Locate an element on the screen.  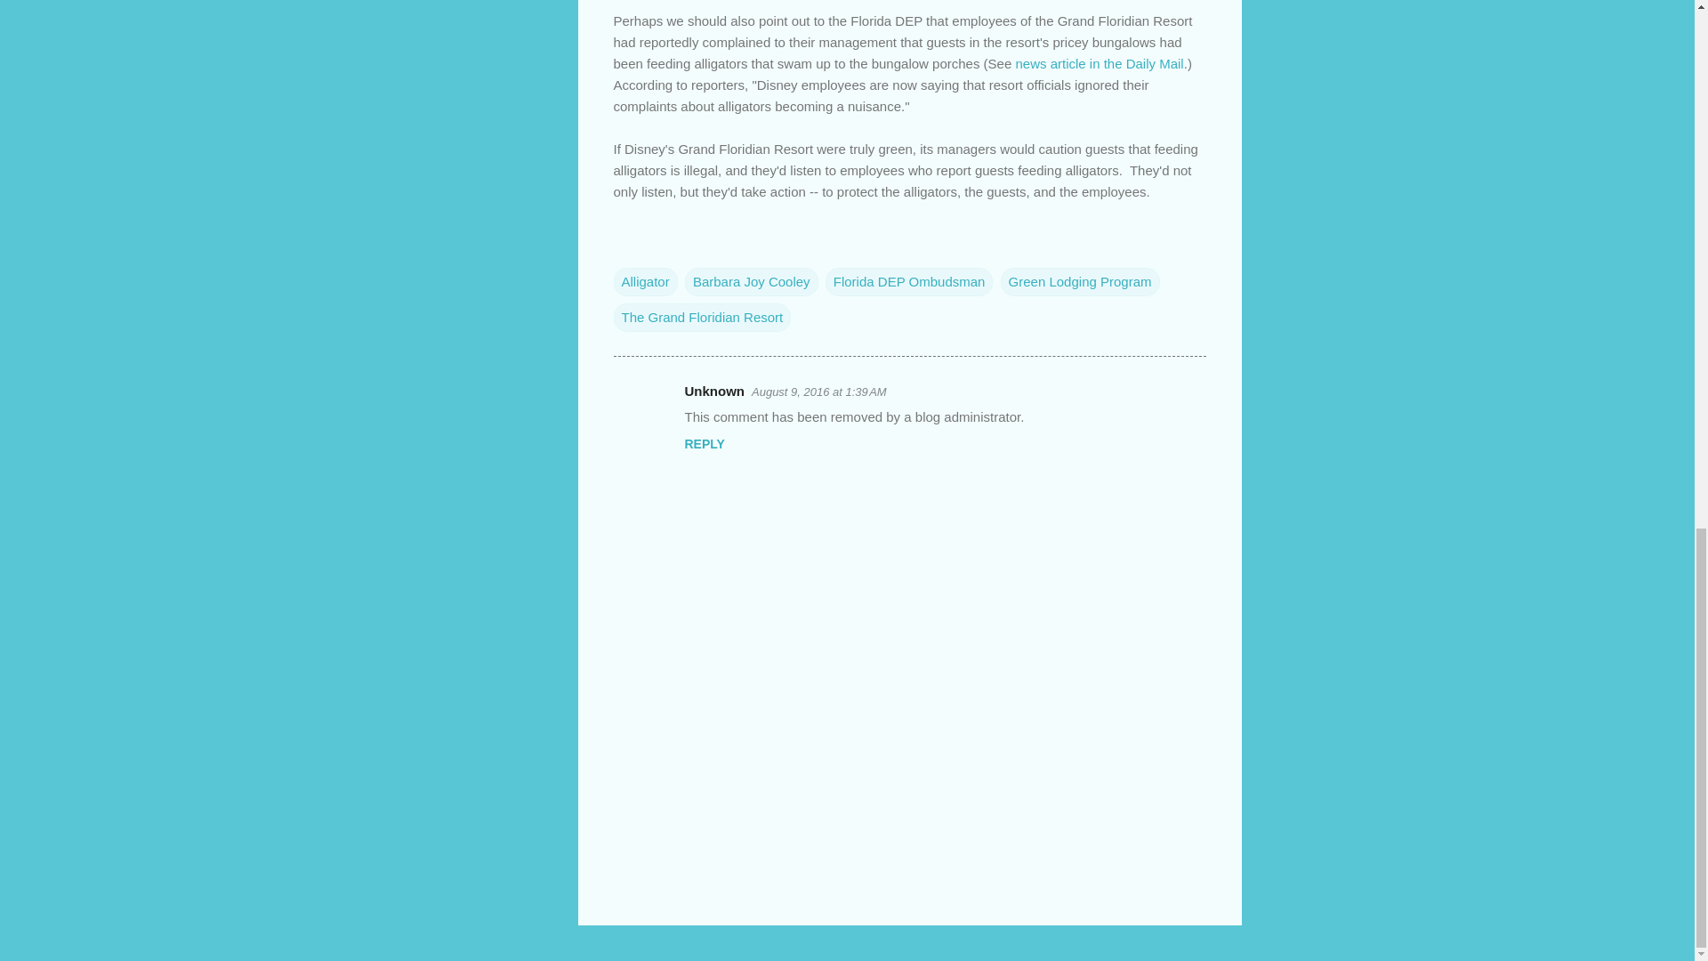
Barbara Joy Cooley is located at coordinates (751, 281).